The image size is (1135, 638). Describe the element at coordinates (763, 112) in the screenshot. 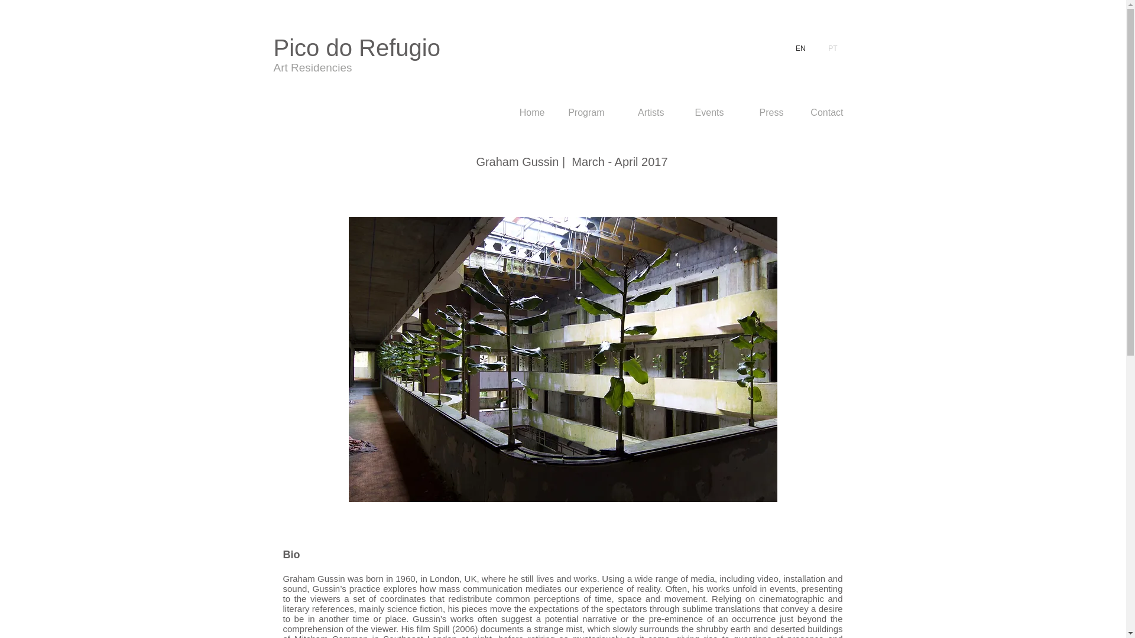

I see `Press` at that location.